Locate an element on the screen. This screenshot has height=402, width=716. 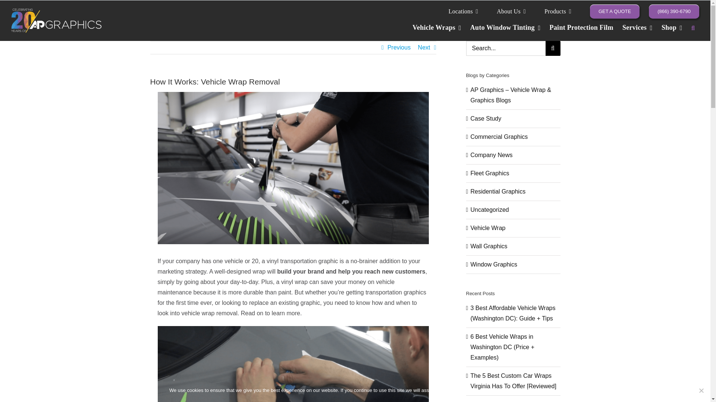
GET A QUOTE is located at coordinates (615, 11).